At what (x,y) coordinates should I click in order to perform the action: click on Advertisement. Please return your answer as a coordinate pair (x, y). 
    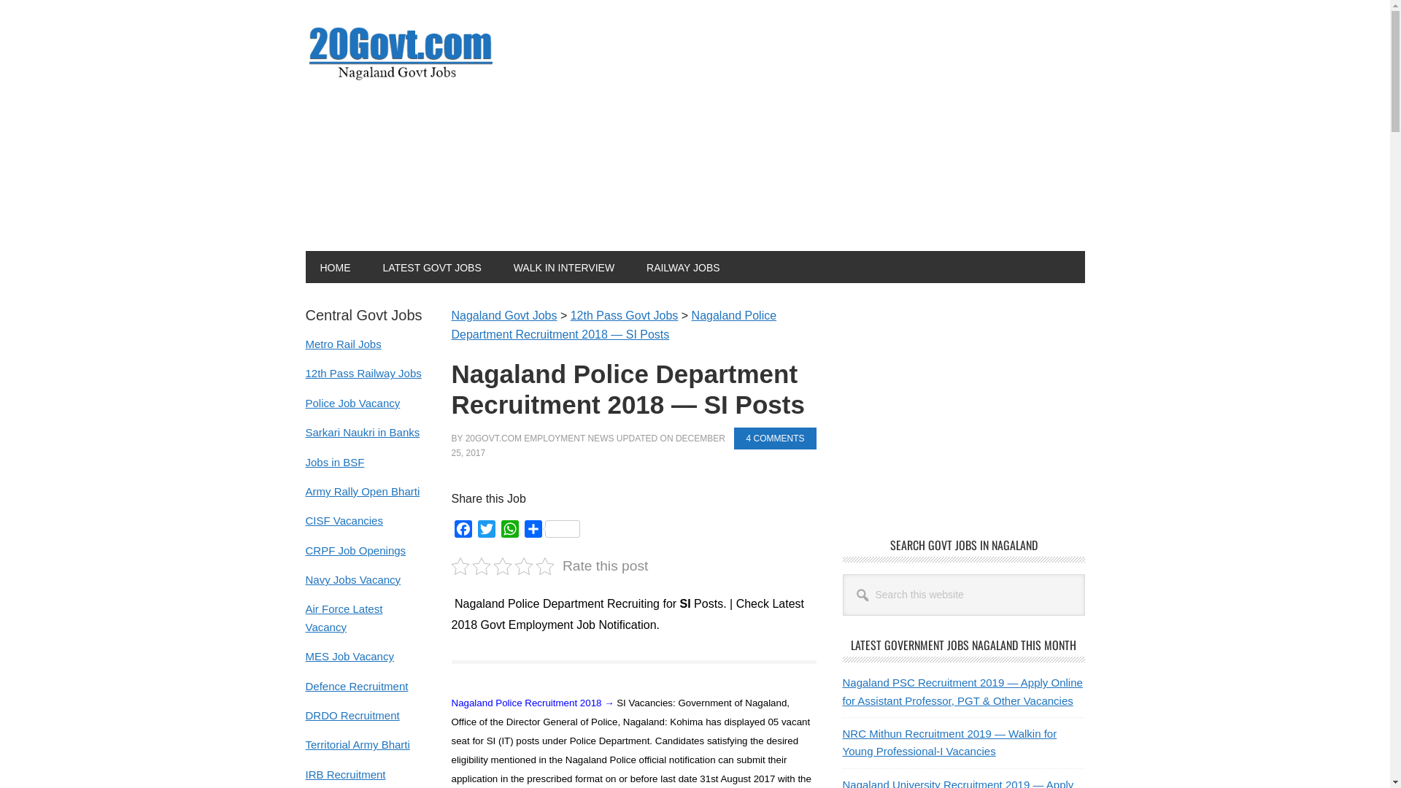
    Looking at the image, I should click on (842, 125).